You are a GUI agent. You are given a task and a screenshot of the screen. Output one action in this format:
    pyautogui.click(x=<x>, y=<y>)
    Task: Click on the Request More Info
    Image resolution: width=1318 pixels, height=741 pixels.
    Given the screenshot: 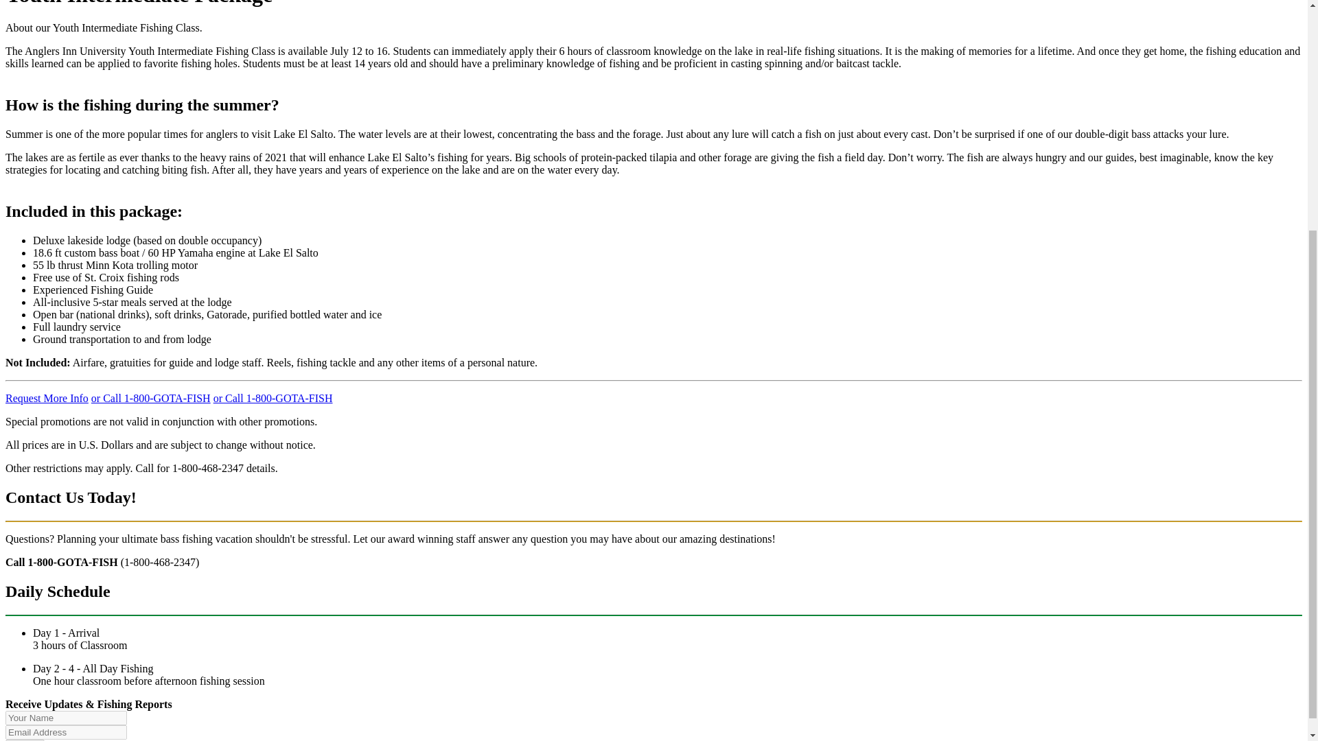 What is the action you would take?
    pyautogui.click(x=47, y=398)
    